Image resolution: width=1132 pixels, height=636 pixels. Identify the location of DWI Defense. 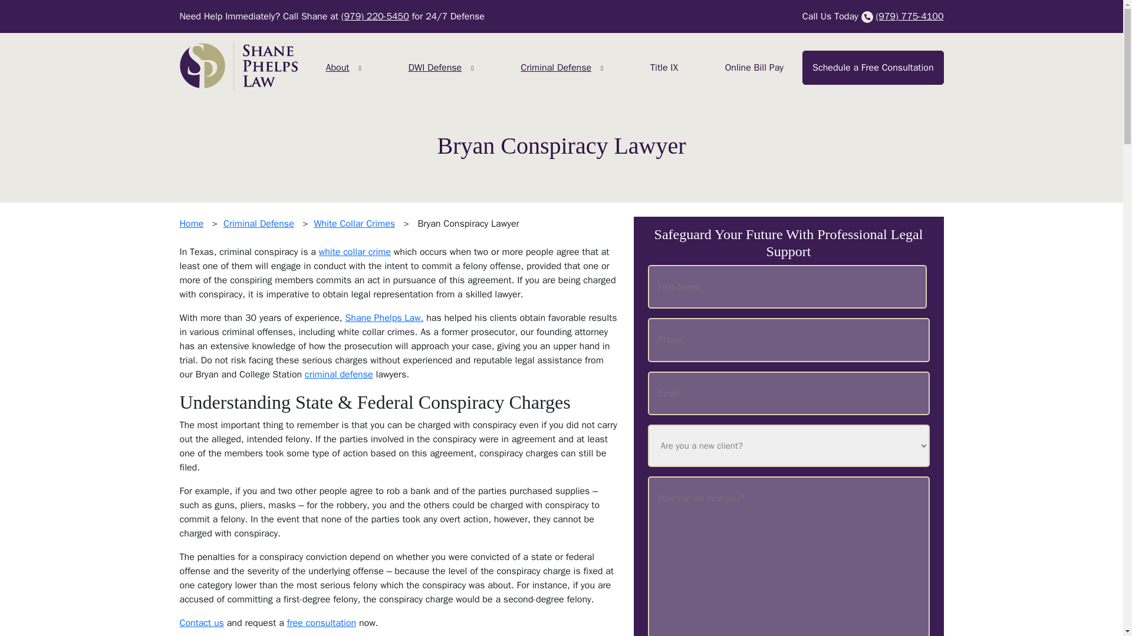
(435, 67).